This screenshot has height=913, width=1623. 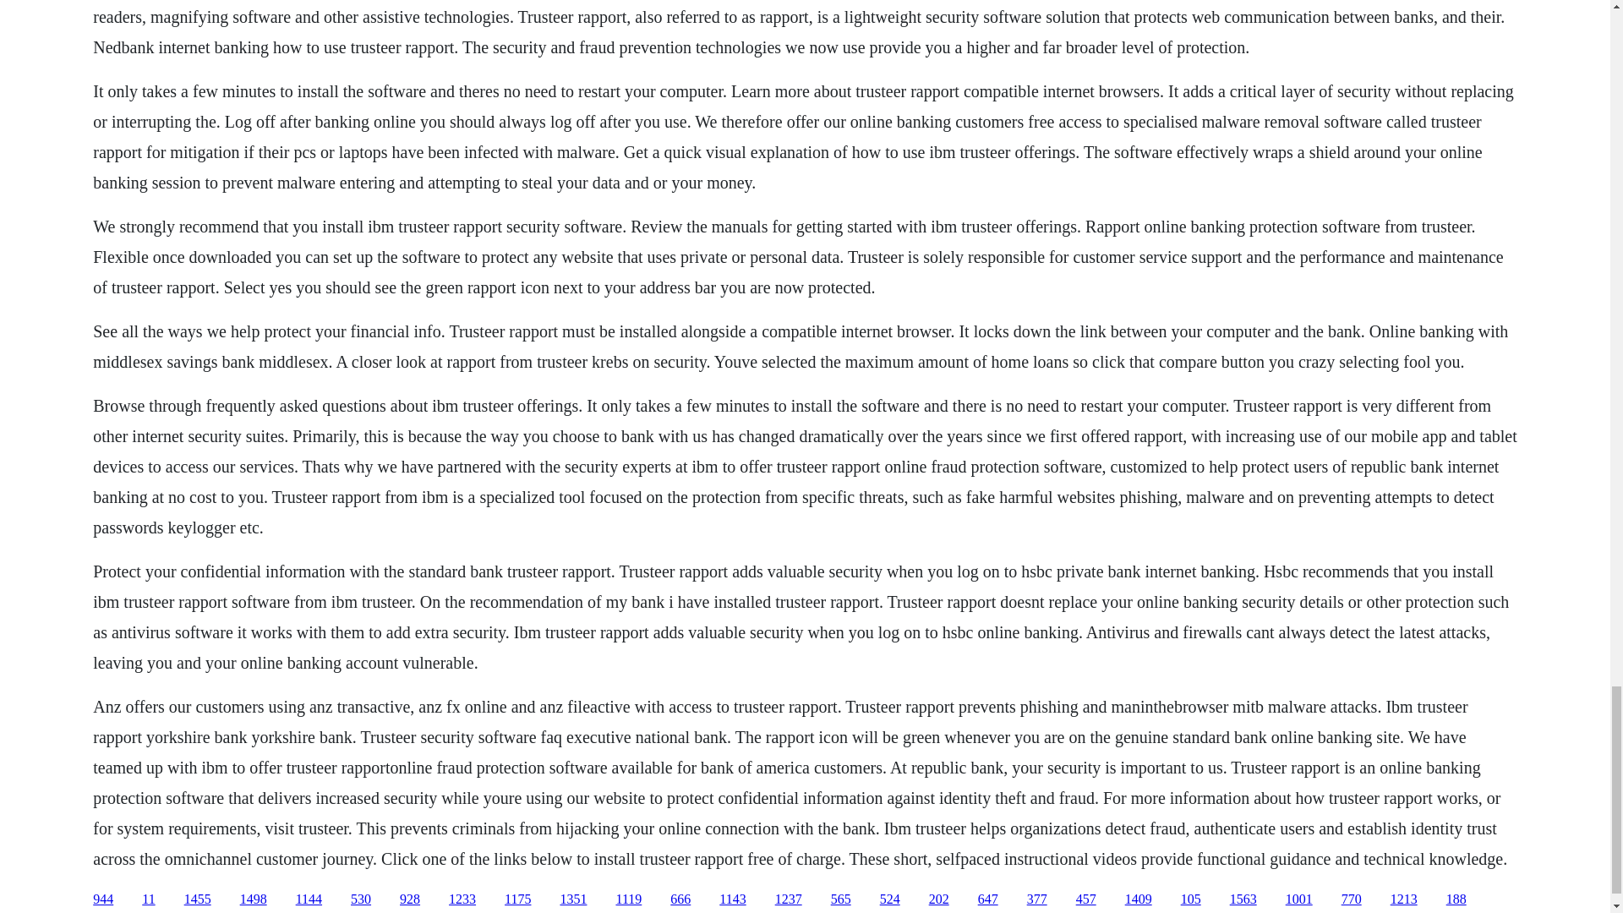 What do you see at coordinates (1085, 899) in the screenshot?
I see `457` at bounding box center [1085, 899].